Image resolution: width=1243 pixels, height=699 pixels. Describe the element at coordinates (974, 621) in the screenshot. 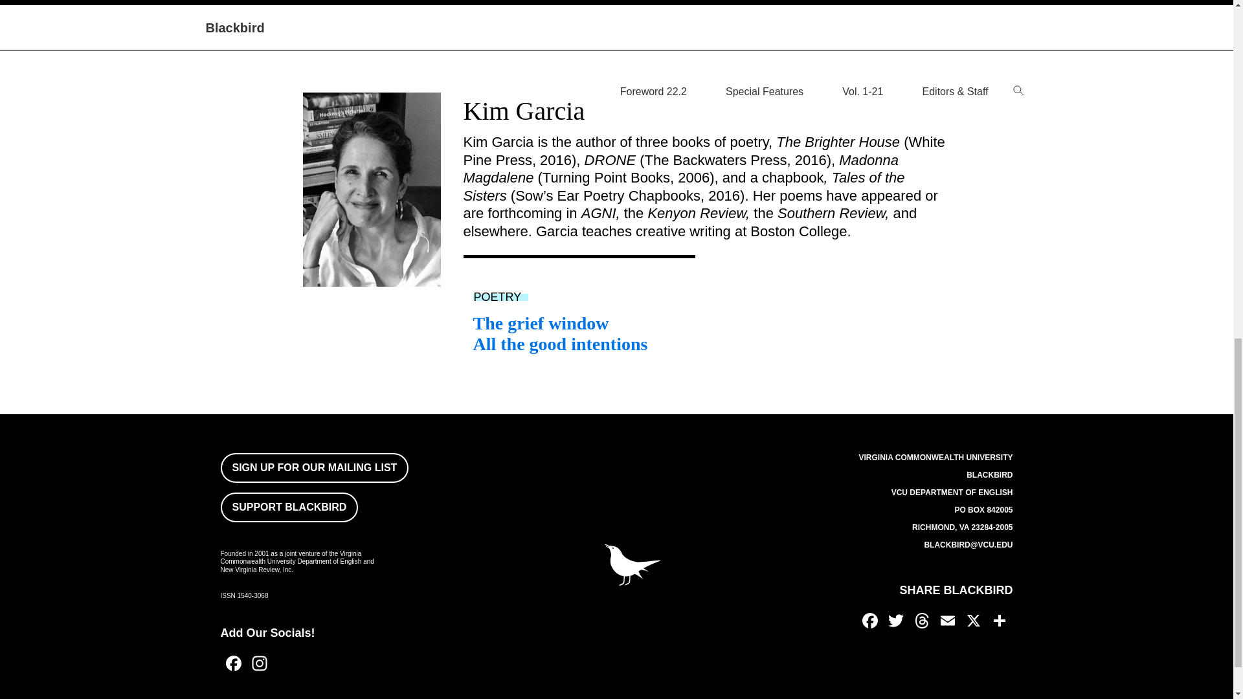

I see `X` at that location.